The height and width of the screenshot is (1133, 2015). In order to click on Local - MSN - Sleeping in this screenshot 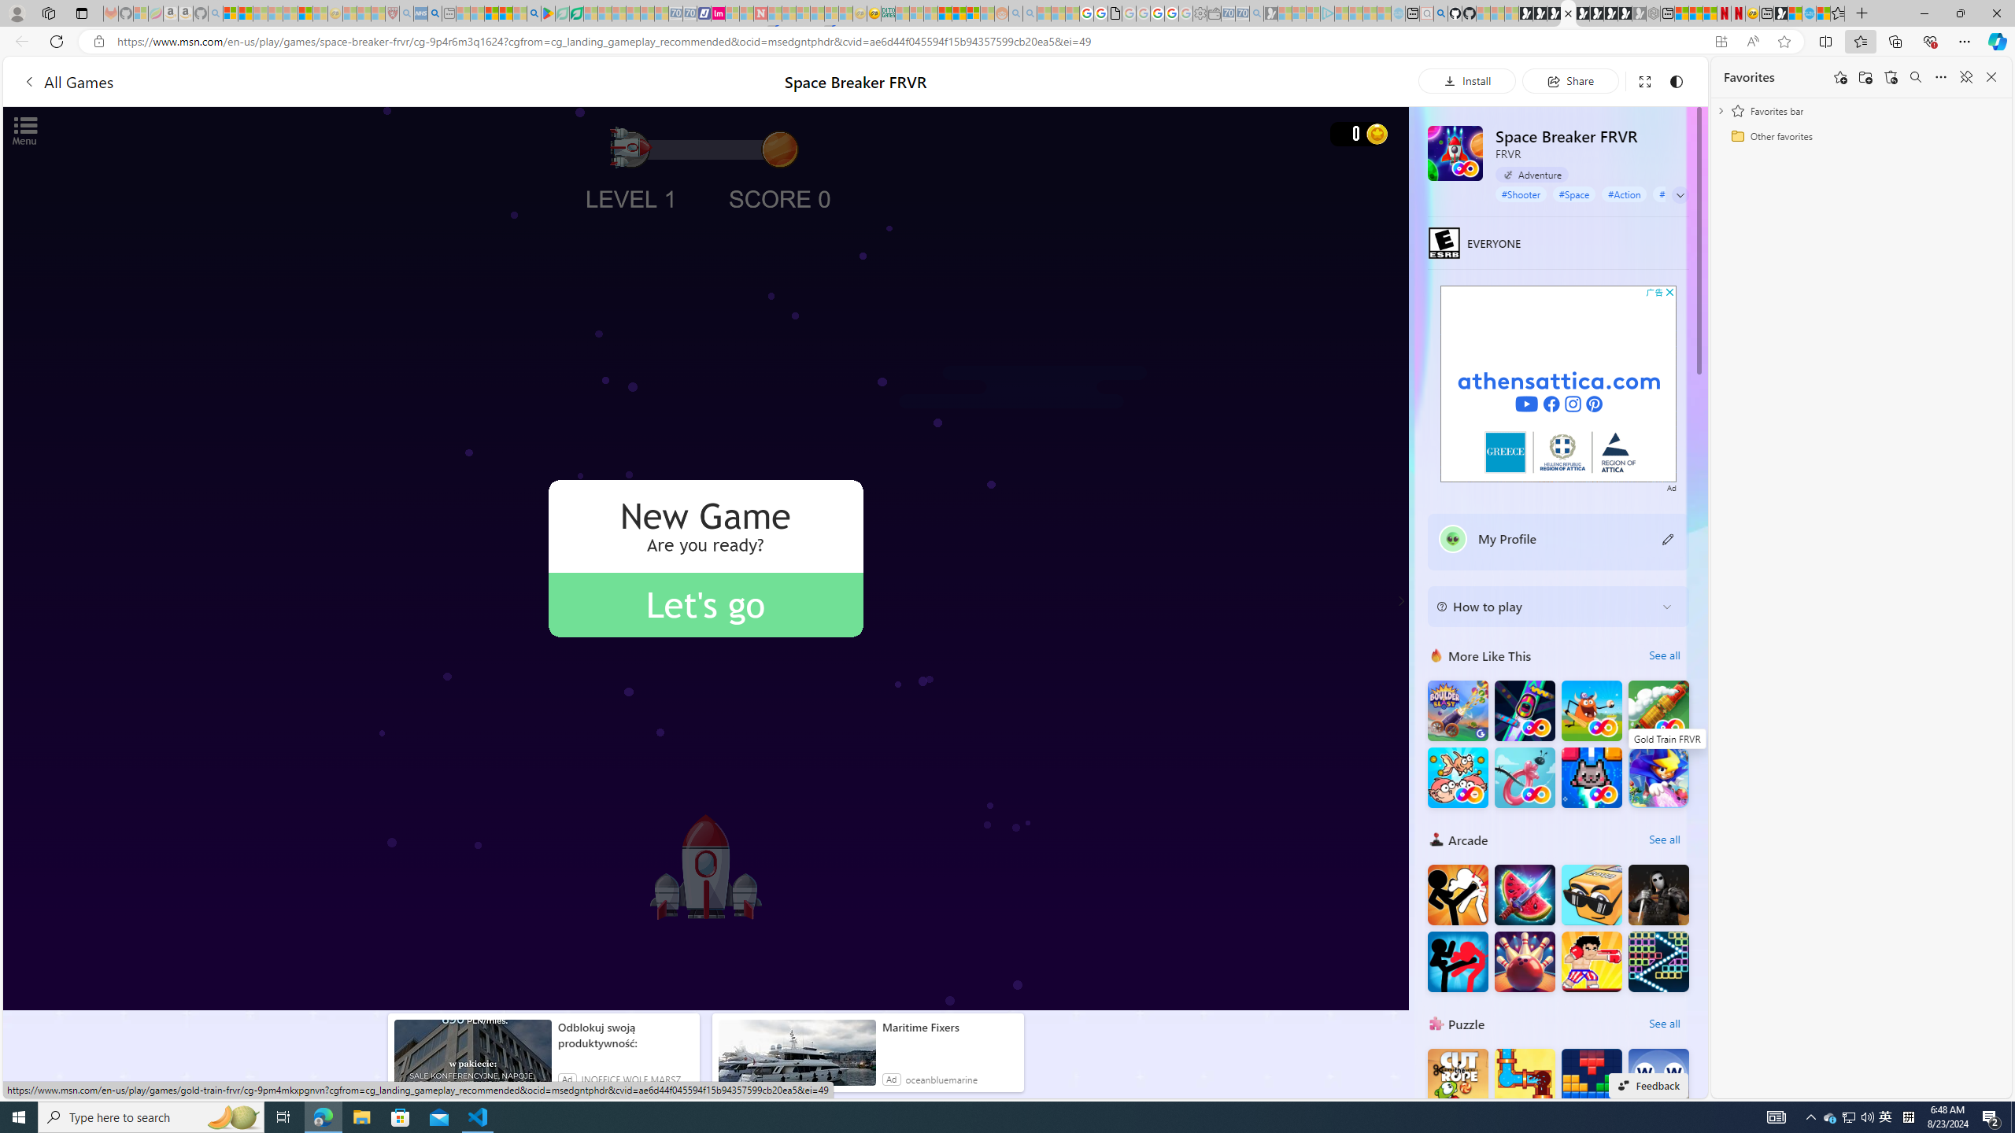, I will do `click(379, 13)`.